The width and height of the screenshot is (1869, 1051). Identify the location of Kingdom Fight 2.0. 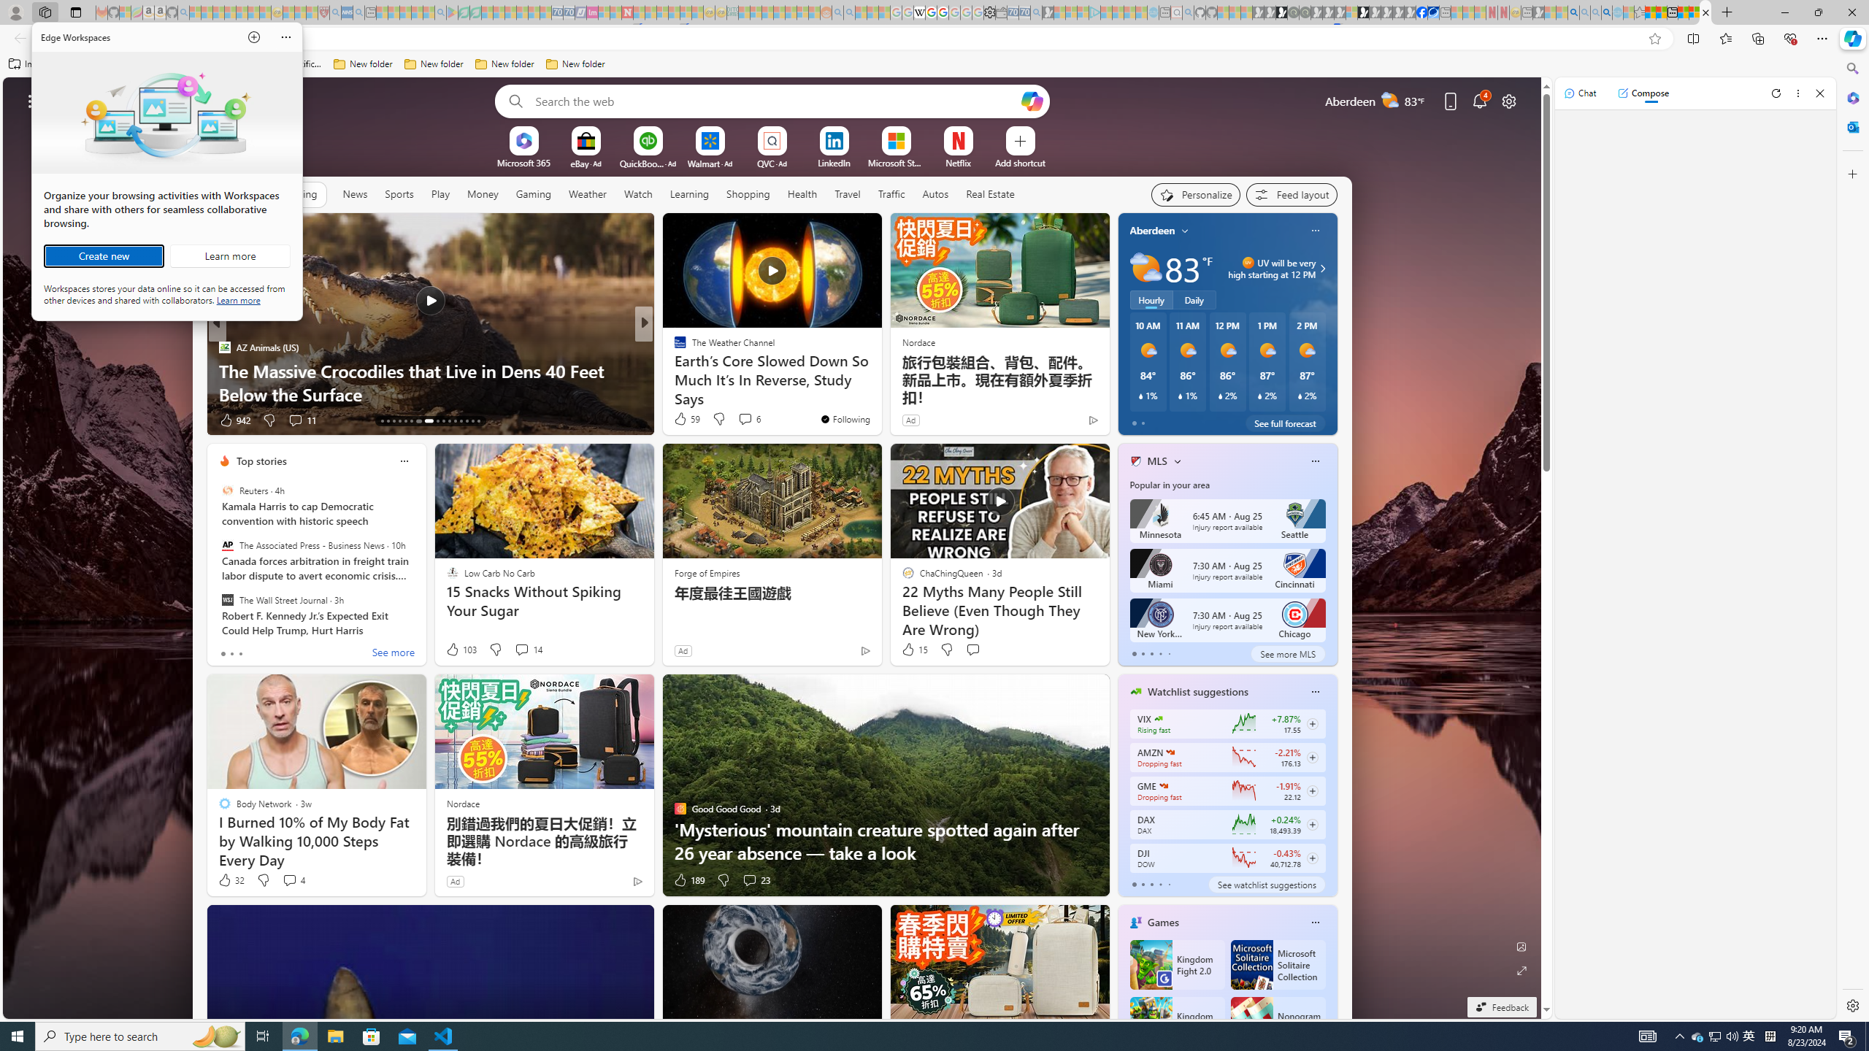
(1176, 965).